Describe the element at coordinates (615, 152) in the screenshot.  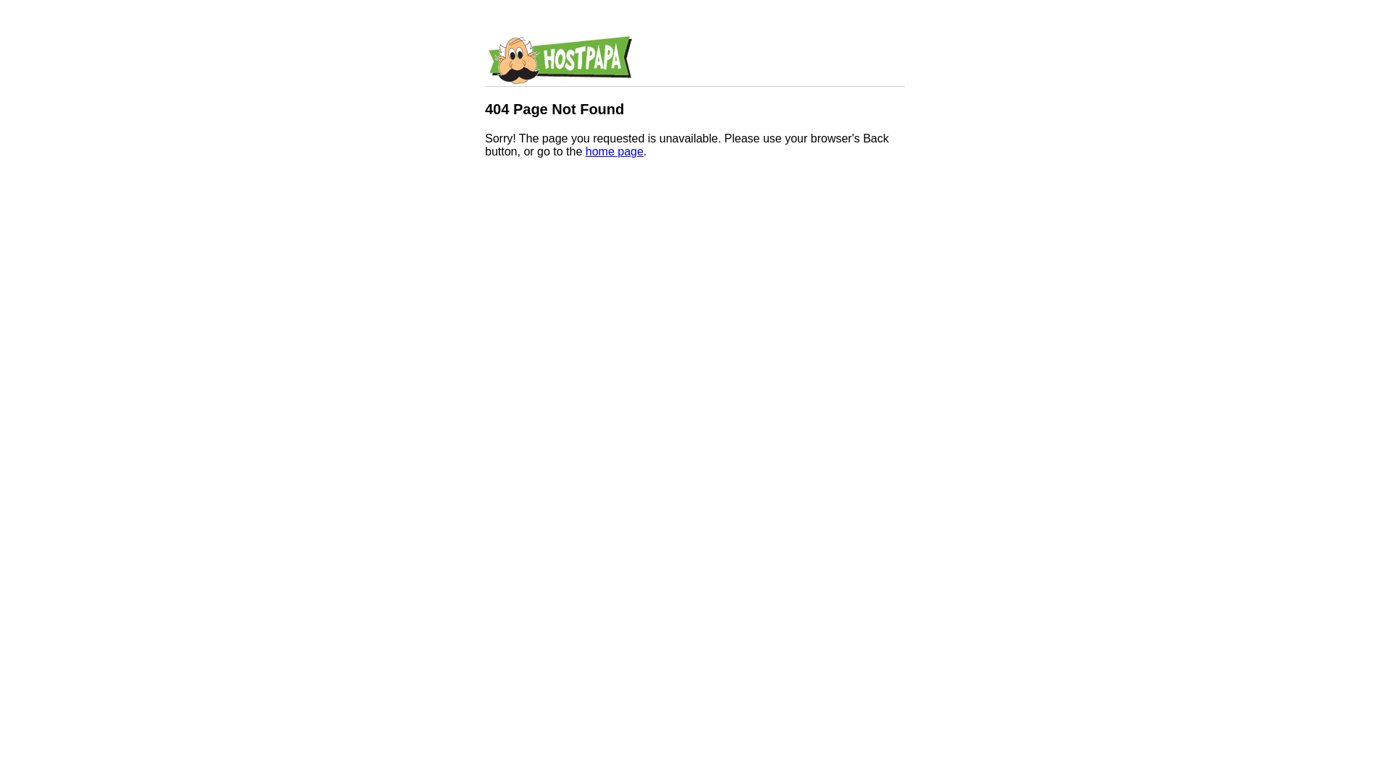
I see `home page` at that location.